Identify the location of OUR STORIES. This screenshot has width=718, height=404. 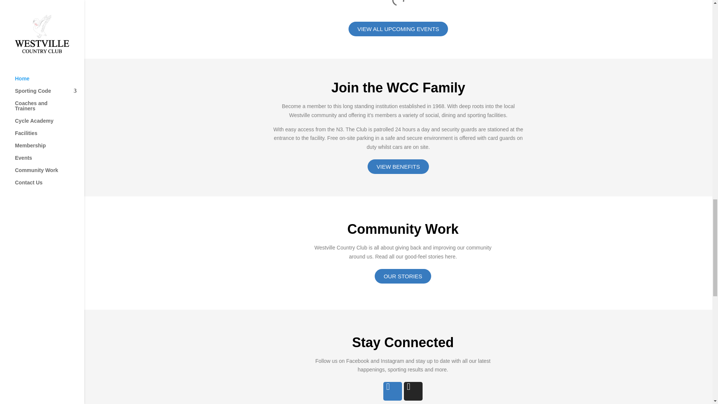
(403, 276).